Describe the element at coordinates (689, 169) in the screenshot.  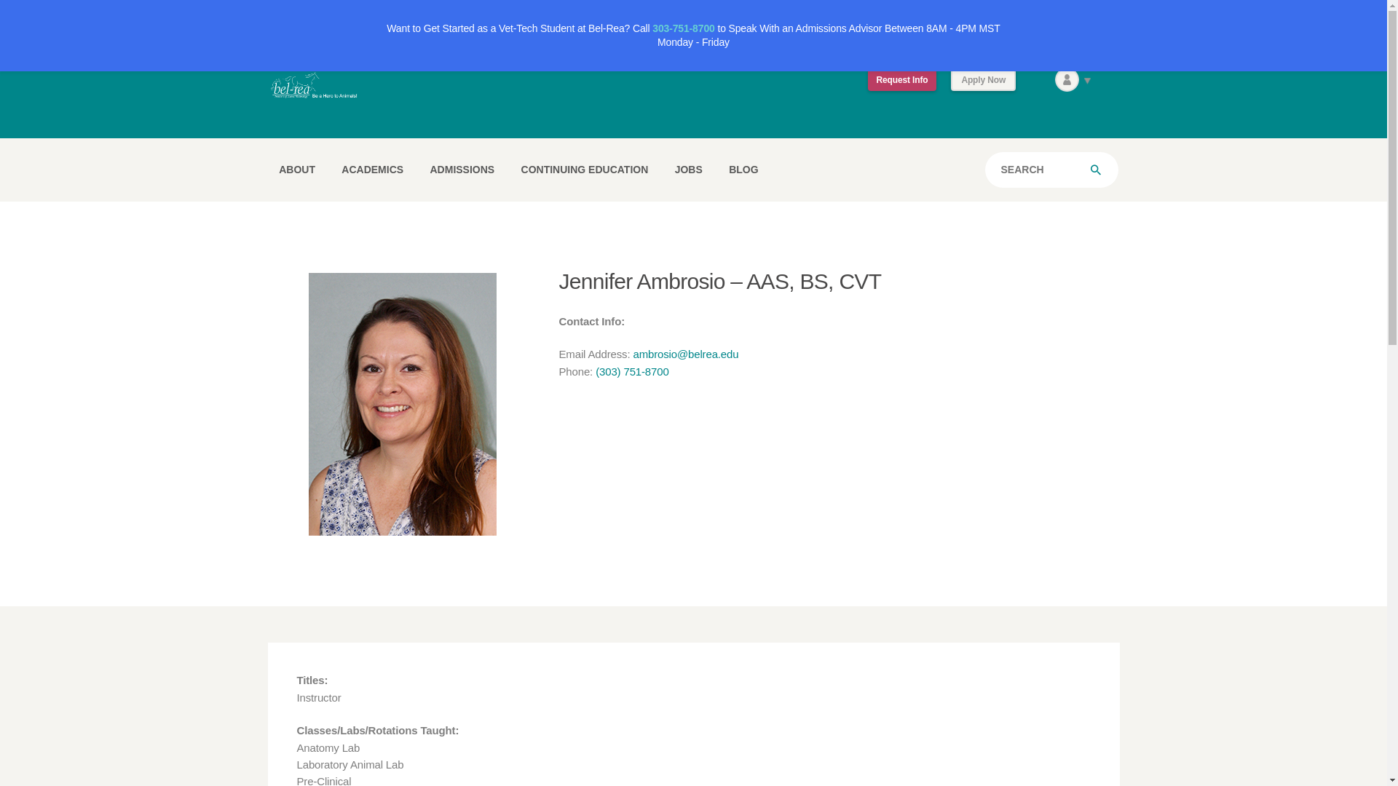
I see `JOBS` at that location.